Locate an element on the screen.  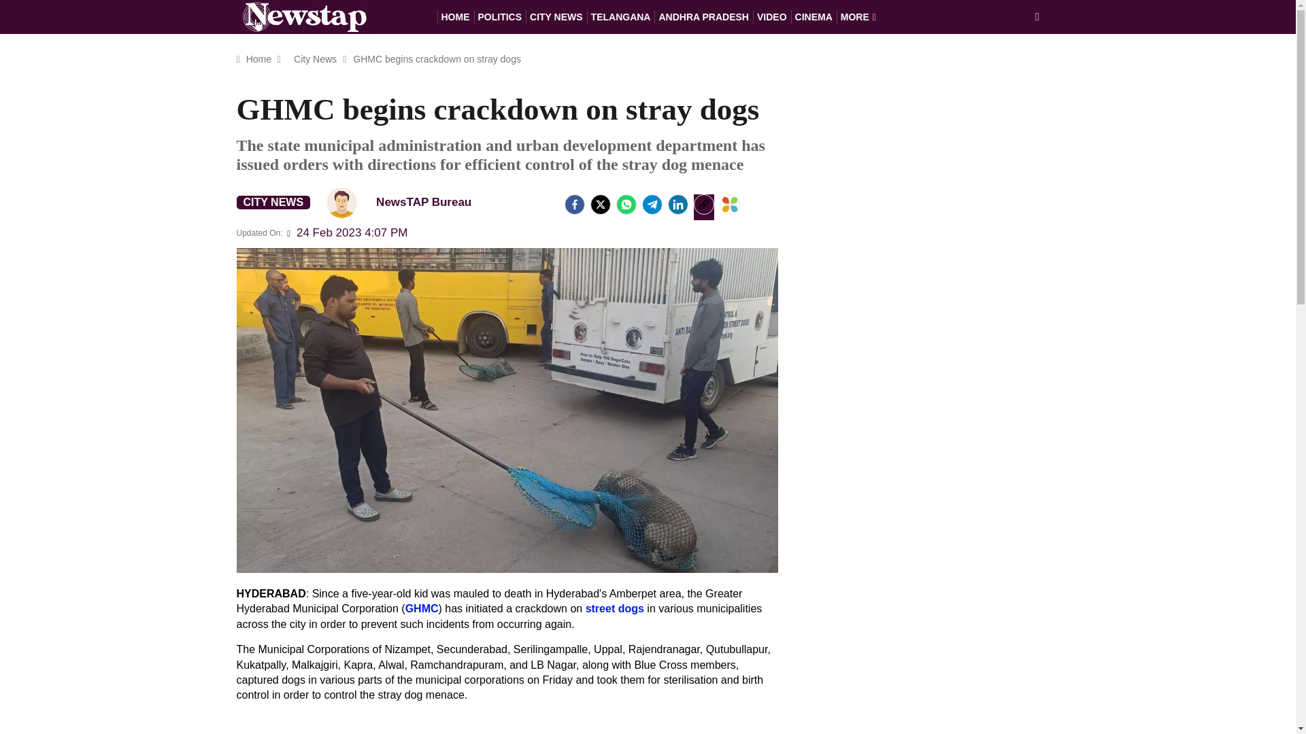
CINEMA is located at coordinates (814, 16).